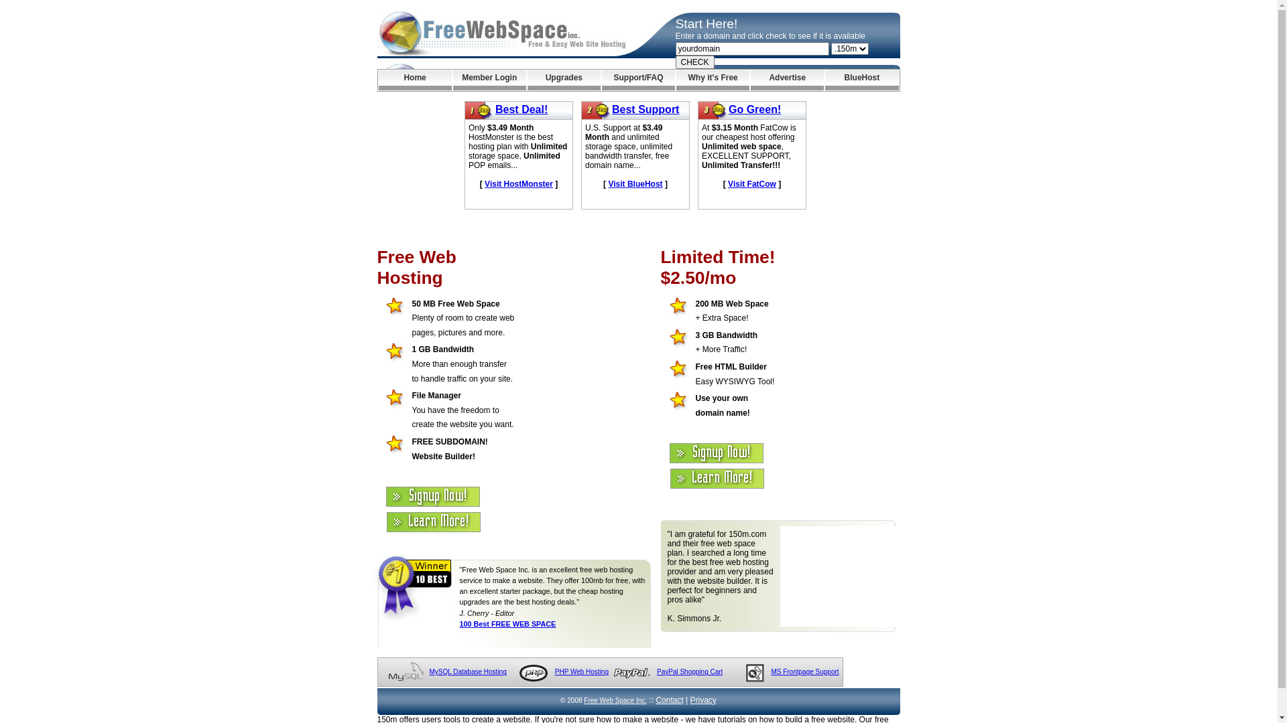  I want to click on BlueHost, so click(862, 80).